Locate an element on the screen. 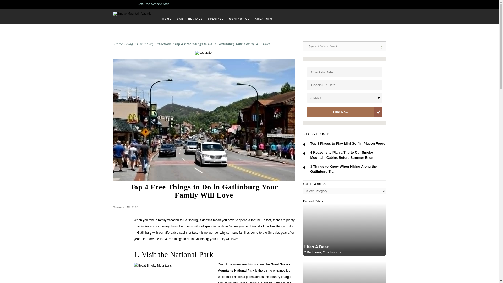 This screenshot has height=283, width=503. Gatlinburg Attractions is located at coordinates (154, 44).